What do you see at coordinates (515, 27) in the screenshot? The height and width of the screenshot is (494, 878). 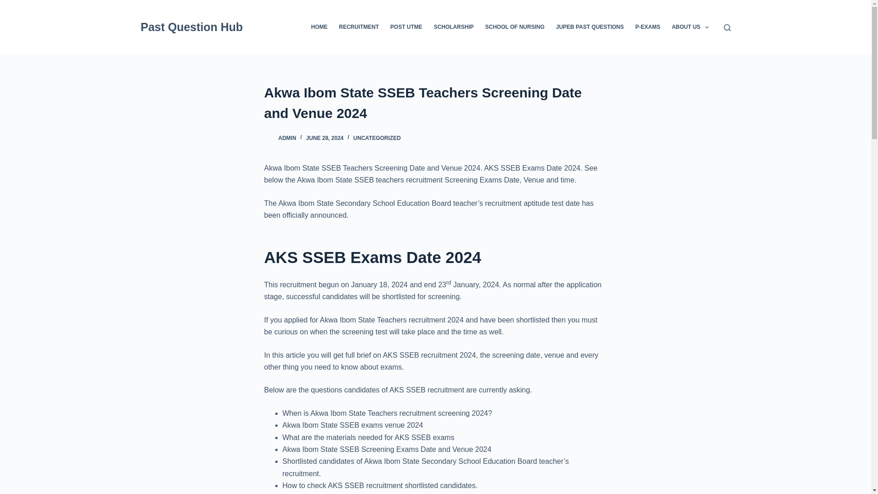 I see `SCHOOL OF NURSING` at bounding box center [515, 27].